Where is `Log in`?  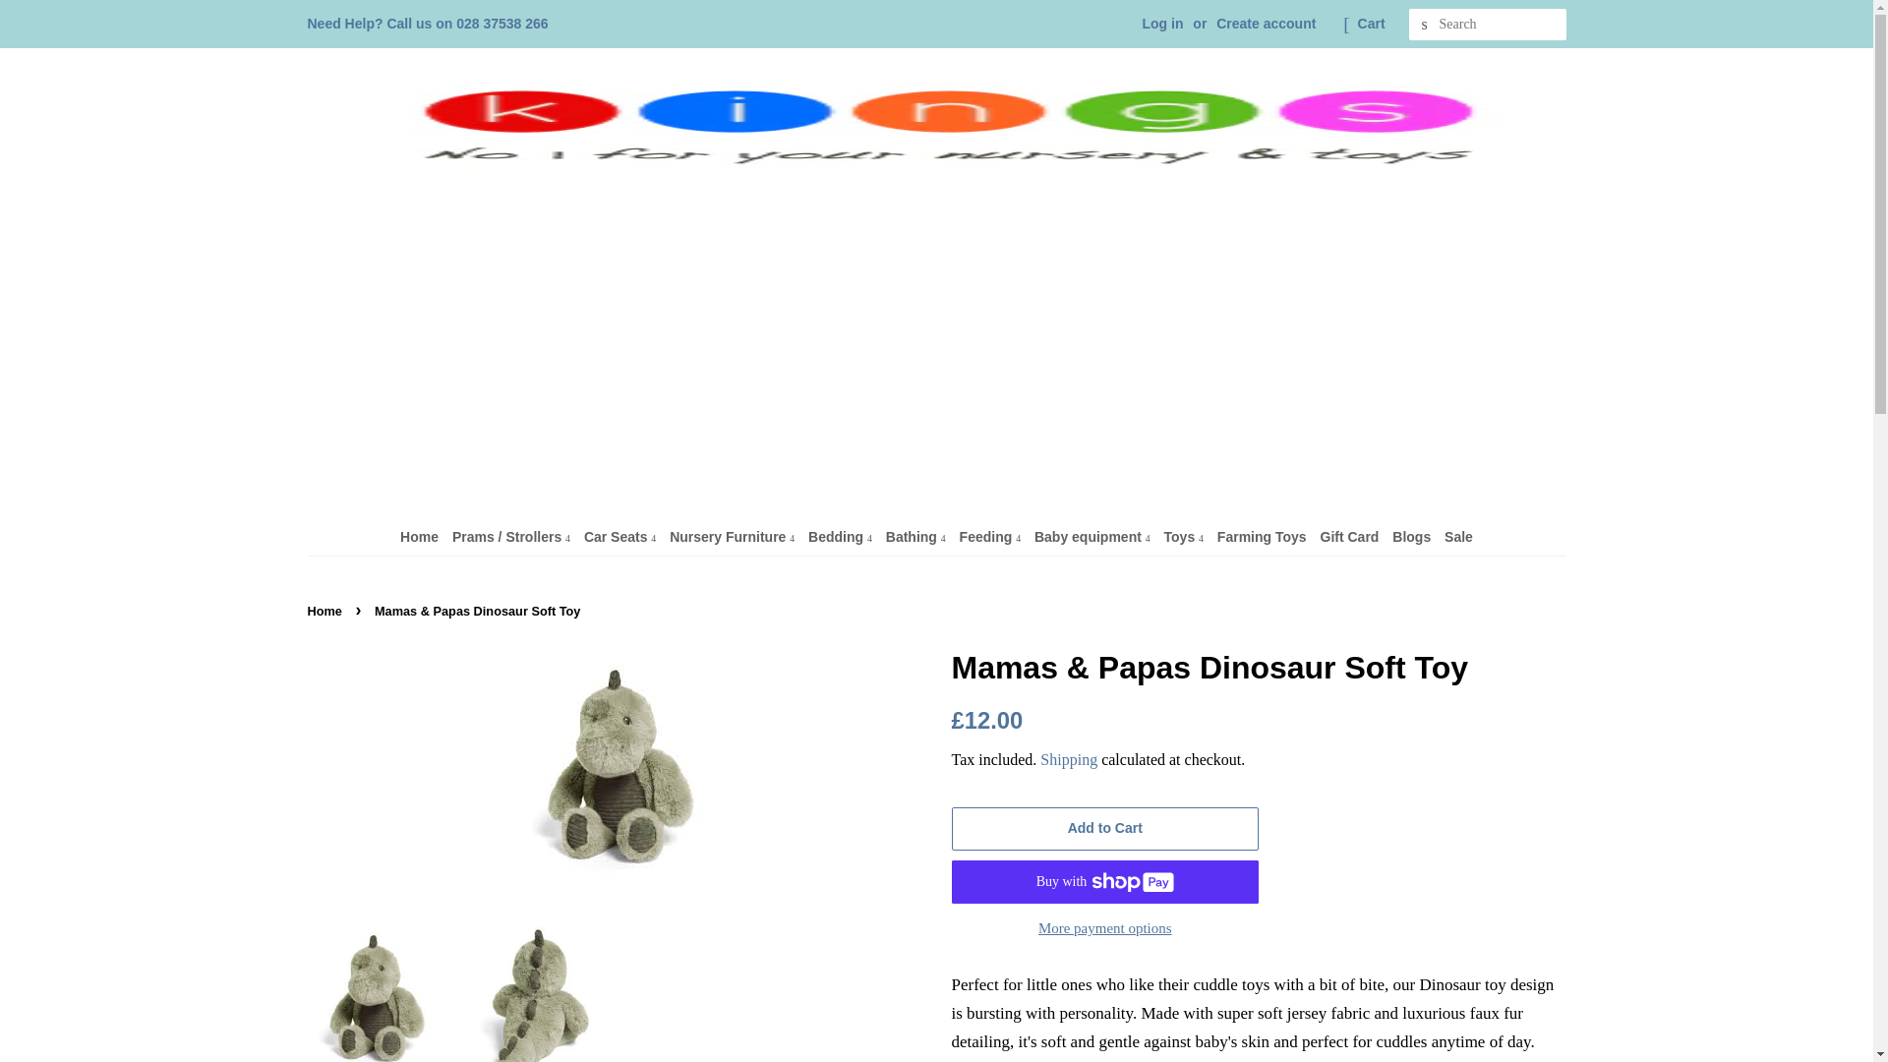
Log in is located at coordinates (1162, 24).